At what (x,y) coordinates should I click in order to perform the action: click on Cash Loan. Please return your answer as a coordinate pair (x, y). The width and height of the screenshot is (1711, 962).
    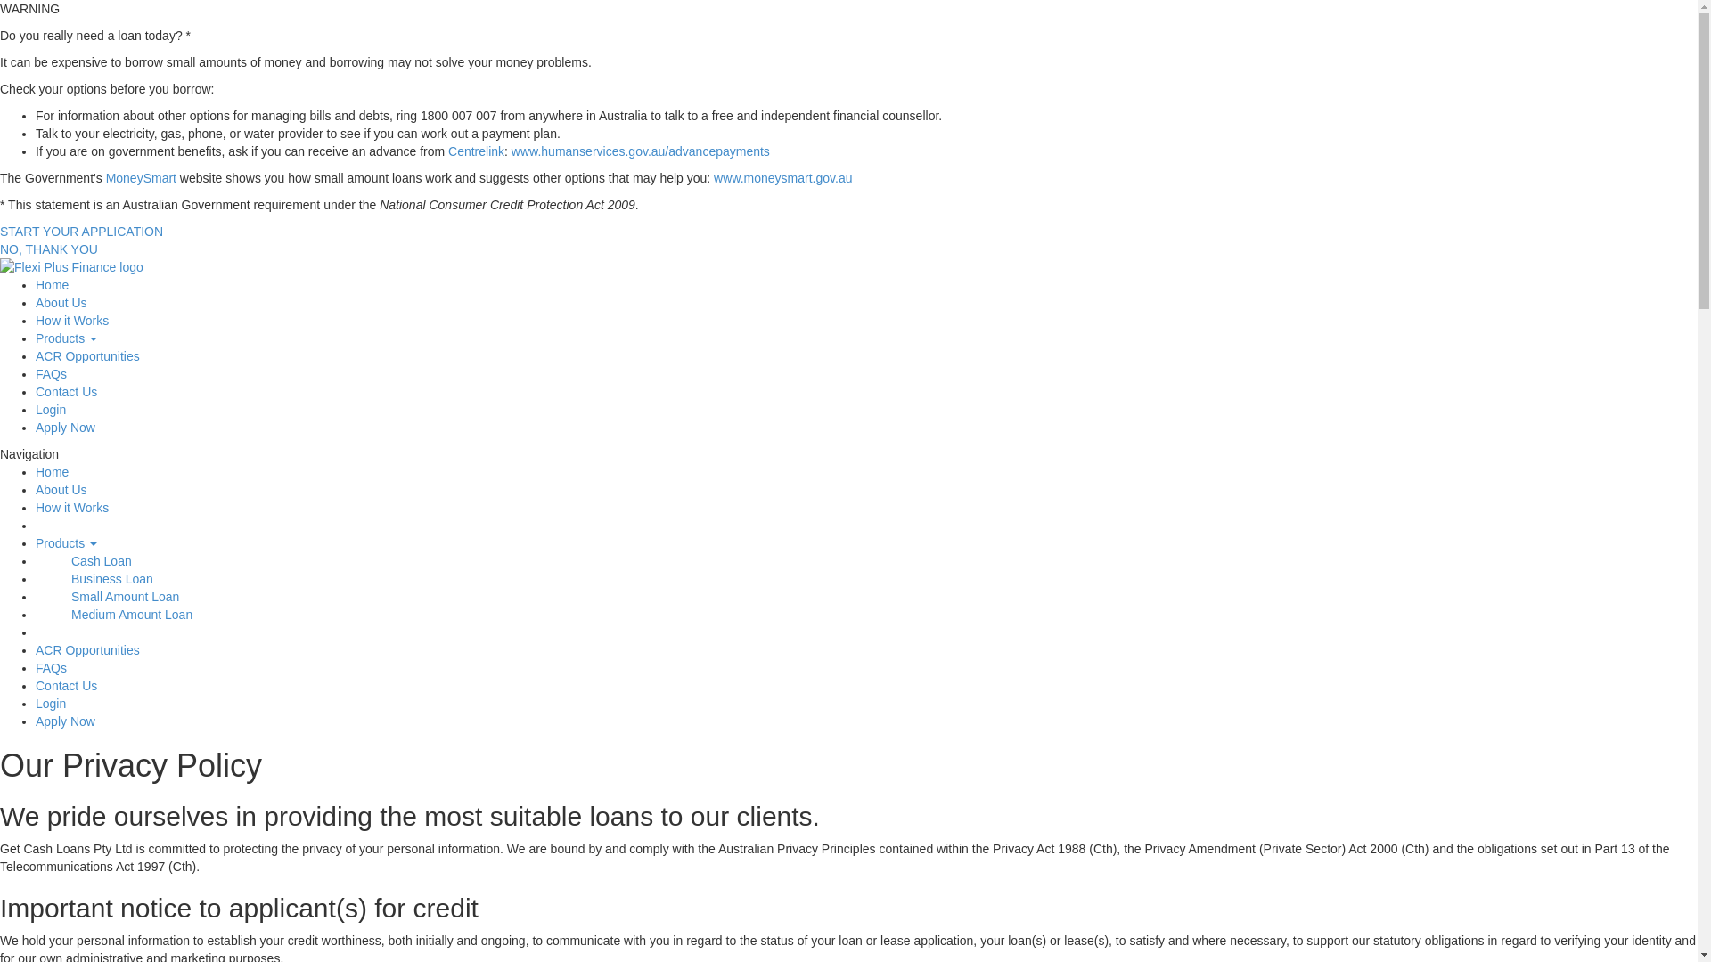
    Looking at the image, I should click on (84, 561).